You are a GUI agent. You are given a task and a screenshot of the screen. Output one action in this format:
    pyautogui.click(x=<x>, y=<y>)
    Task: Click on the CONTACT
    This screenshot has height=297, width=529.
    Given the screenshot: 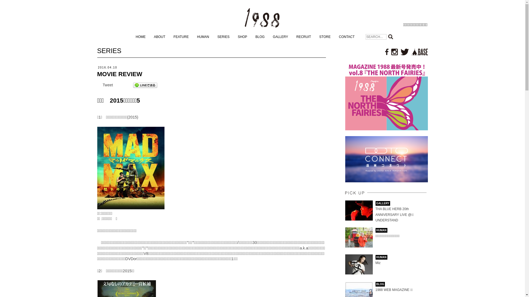 What is the action you would take?
    pyautogui.click(x=347, y=37)
    